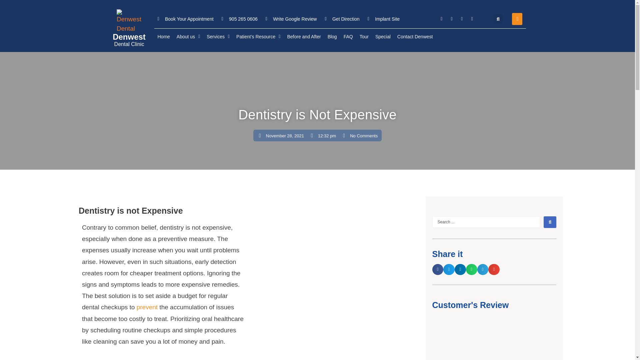 This screenshot has width=640, height=360. Describe the element at coordinates (129, 44) in the screenshot. I see `Dental Clinic` at that location.